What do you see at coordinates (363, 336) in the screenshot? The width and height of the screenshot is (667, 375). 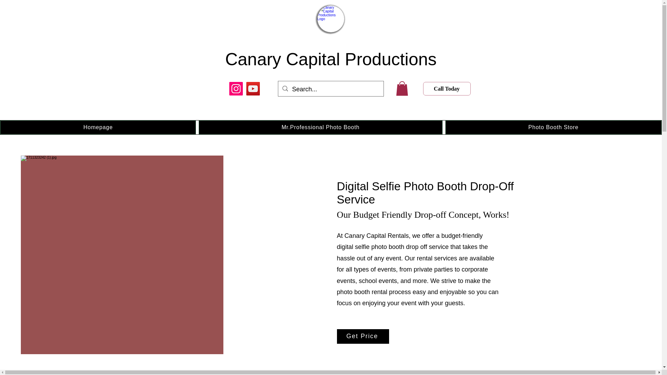 I see `Get Price` at bounding box center [363, 336].